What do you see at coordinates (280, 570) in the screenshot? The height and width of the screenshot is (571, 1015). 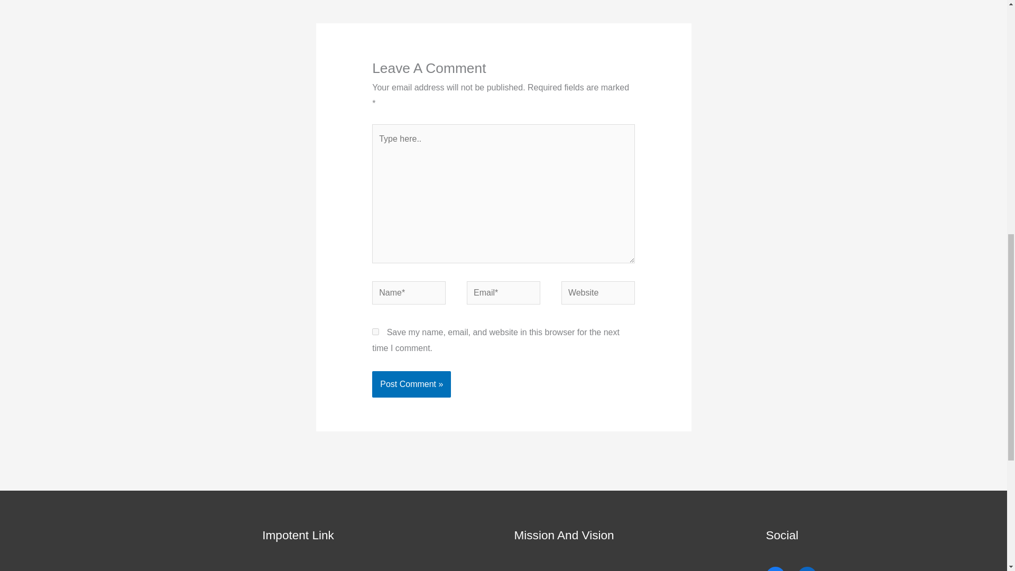 I see `About US` at bounding box center [280, 570].